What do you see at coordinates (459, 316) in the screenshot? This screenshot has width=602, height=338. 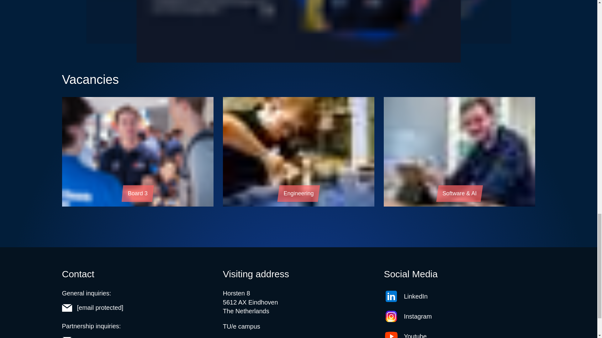 I see `Instagram` at bounding box center [459, 316].